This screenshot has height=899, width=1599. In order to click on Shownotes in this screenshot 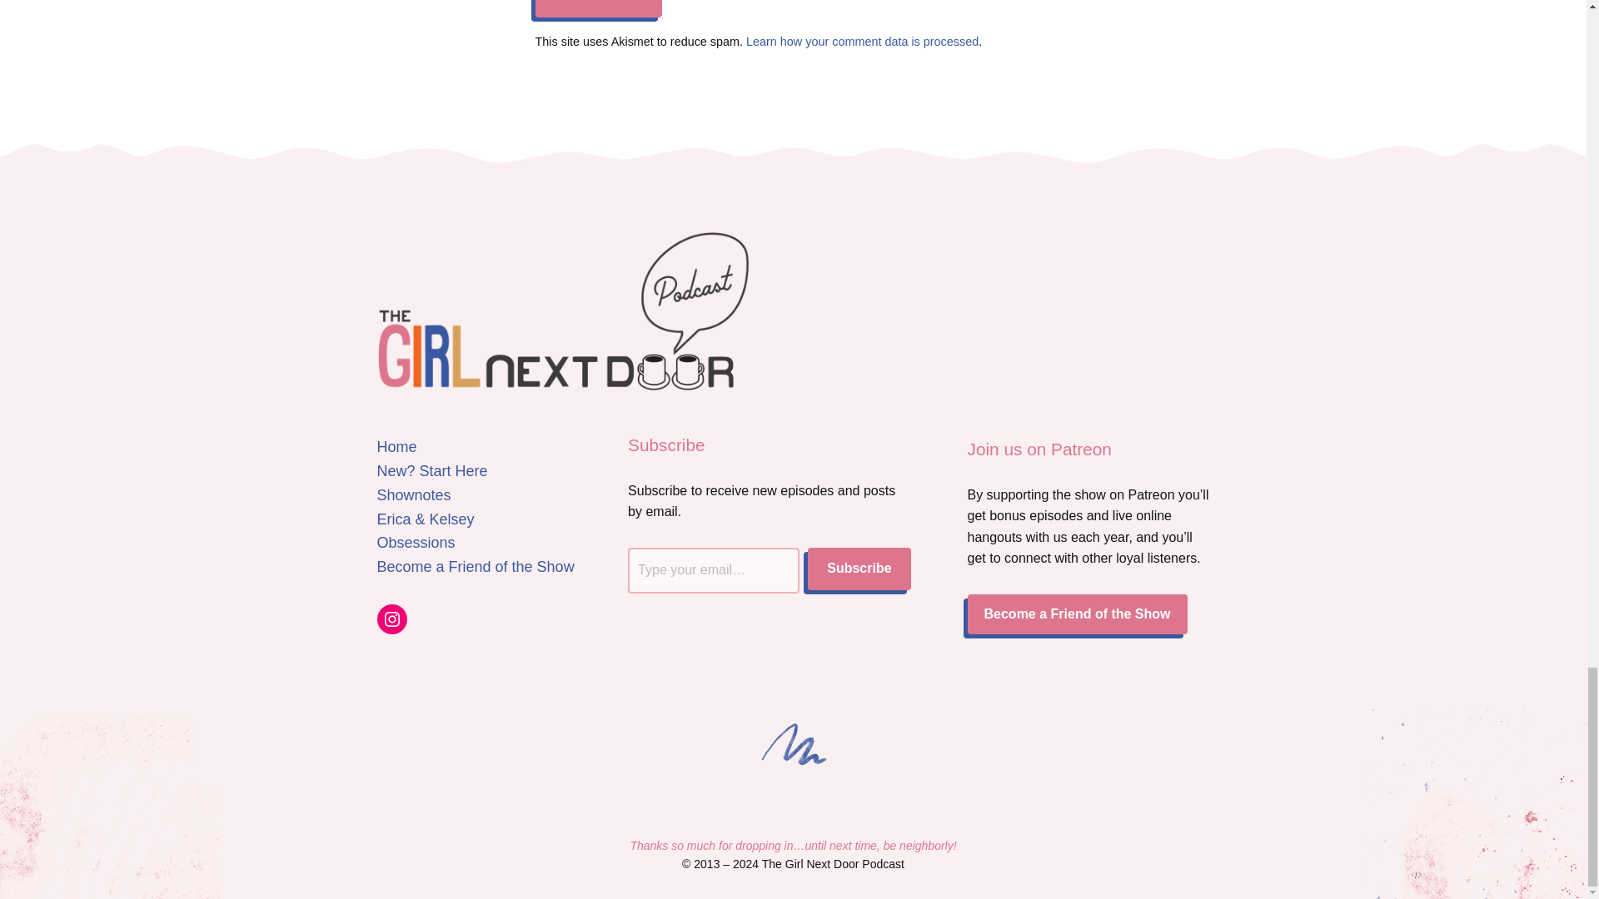, I will do `click(413, 494)`.